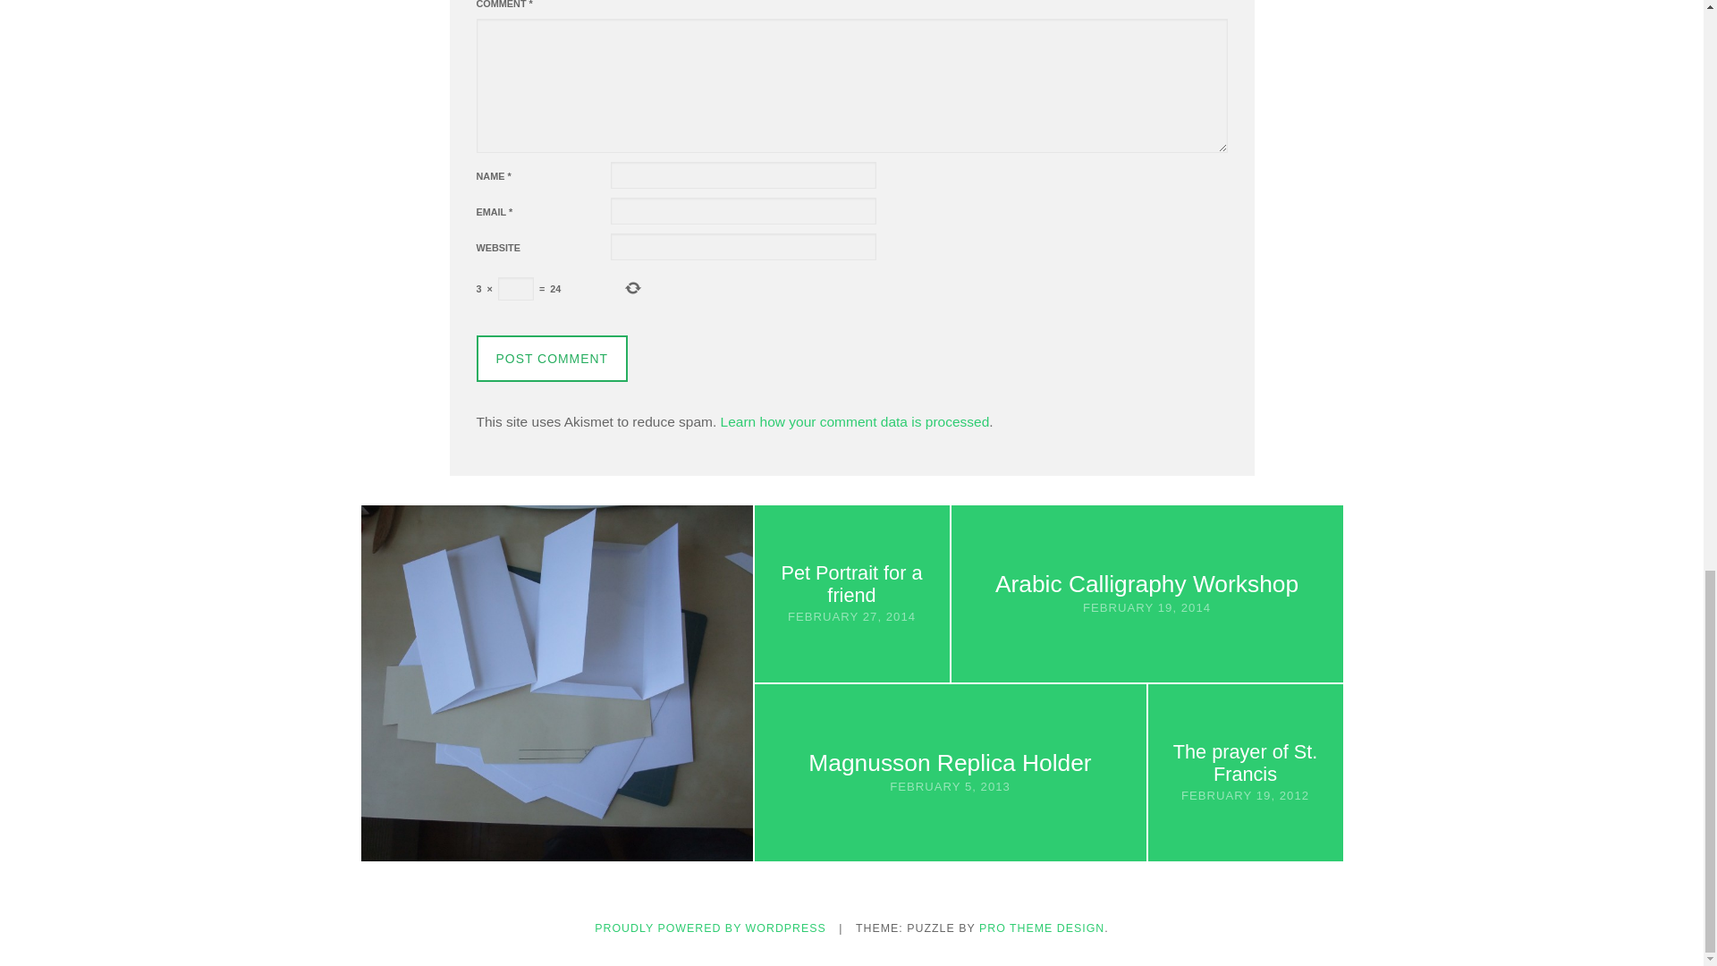  Describe the element at coordinates (1146, 584) in the screenshot. I see `Arabic Calligraphy Workshop` at that location.